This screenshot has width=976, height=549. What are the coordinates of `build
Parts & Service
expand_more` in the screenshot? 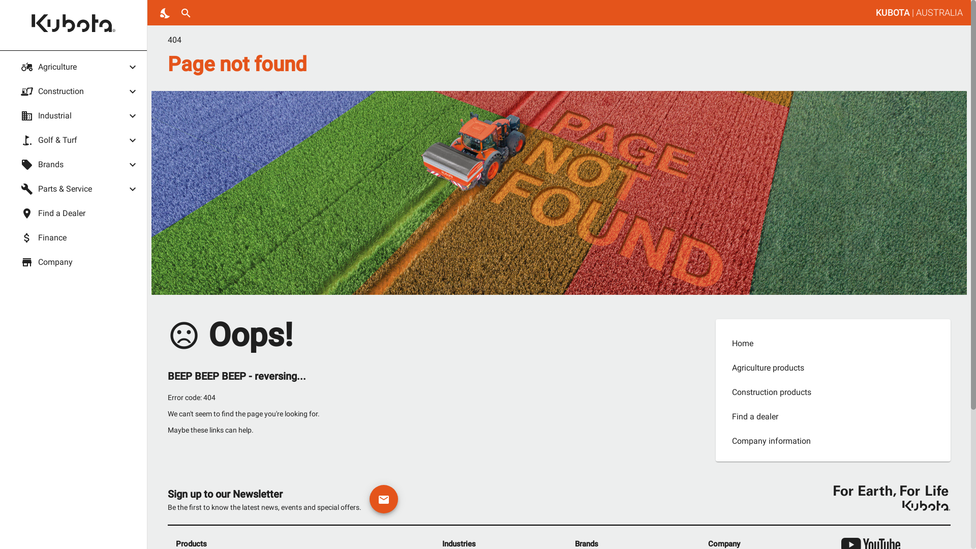 It's located at (80, 189).